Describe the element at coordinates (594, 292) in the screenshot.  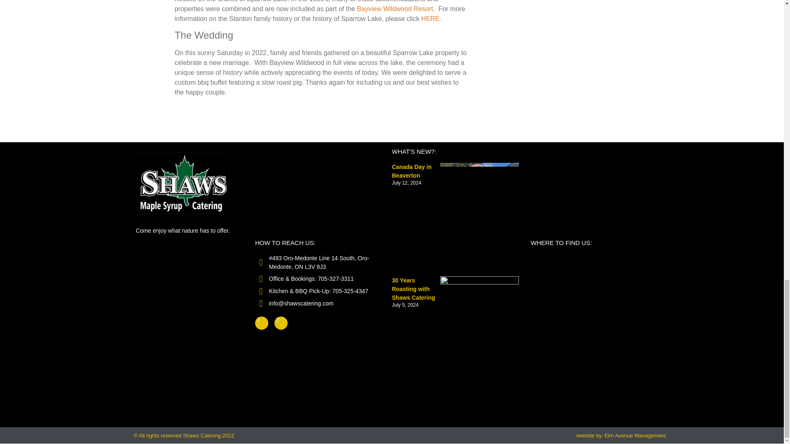
I see `Shaws Catering, 493 Oro-Medonte Line 14 South, ON L3V 8J3` at that location.